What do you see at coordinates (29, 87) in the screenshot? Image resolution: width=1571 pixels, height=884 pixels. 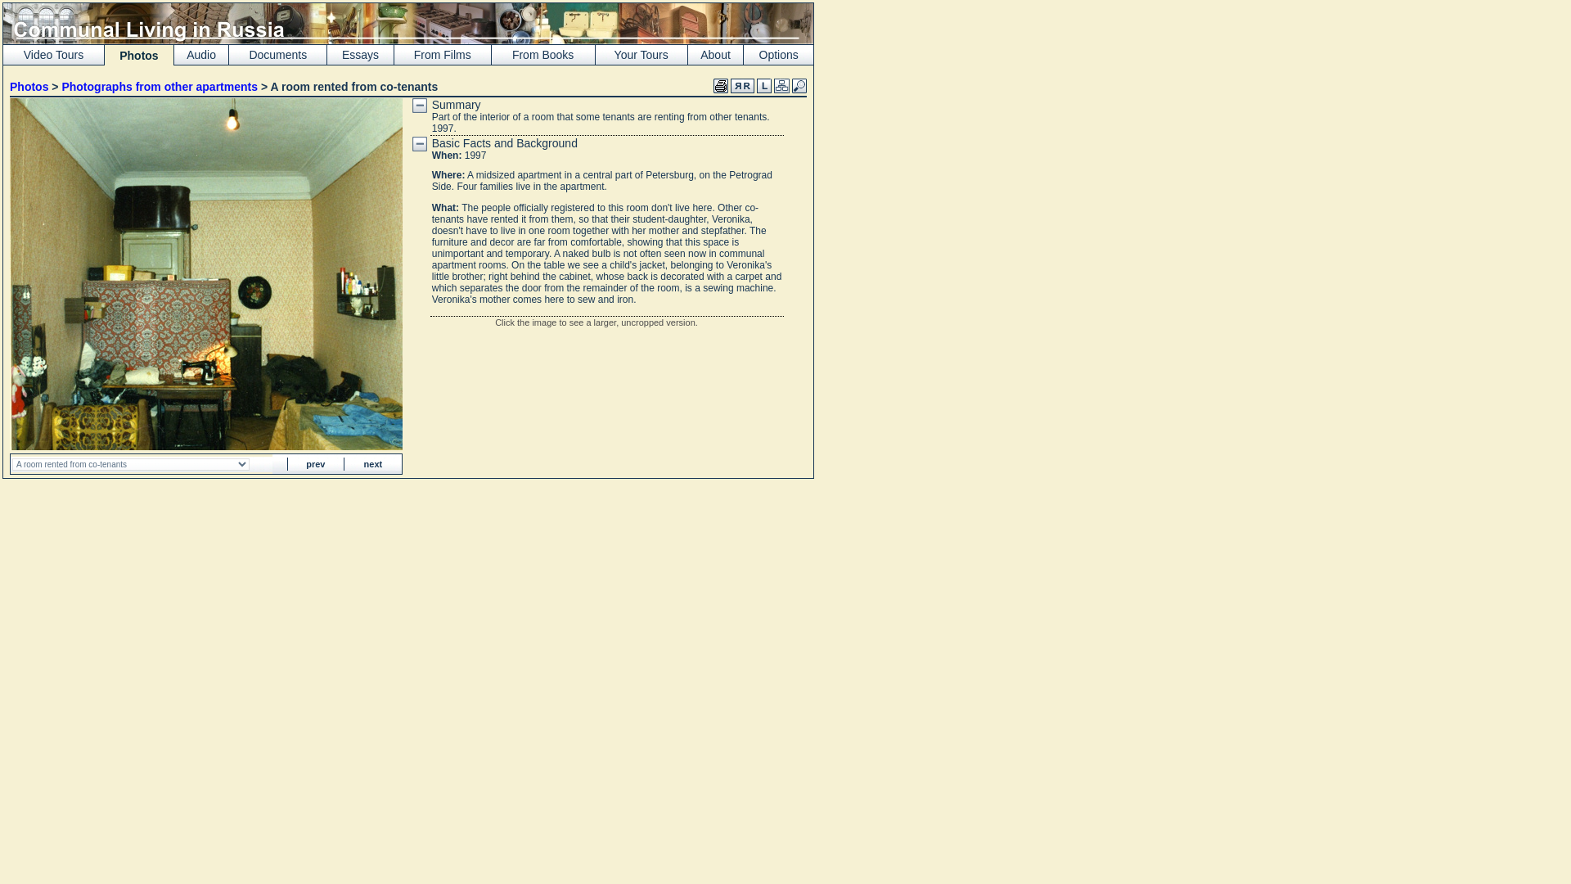 I see `Photos` at bounding box center [29, 87].